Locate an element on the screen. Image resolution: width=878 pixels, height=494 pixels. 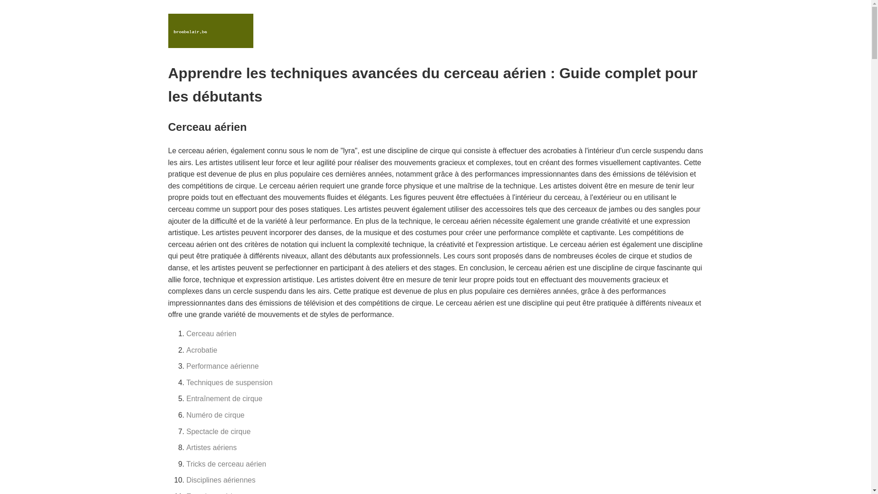
Techniques de suspension is located at coordinates (230, 382).